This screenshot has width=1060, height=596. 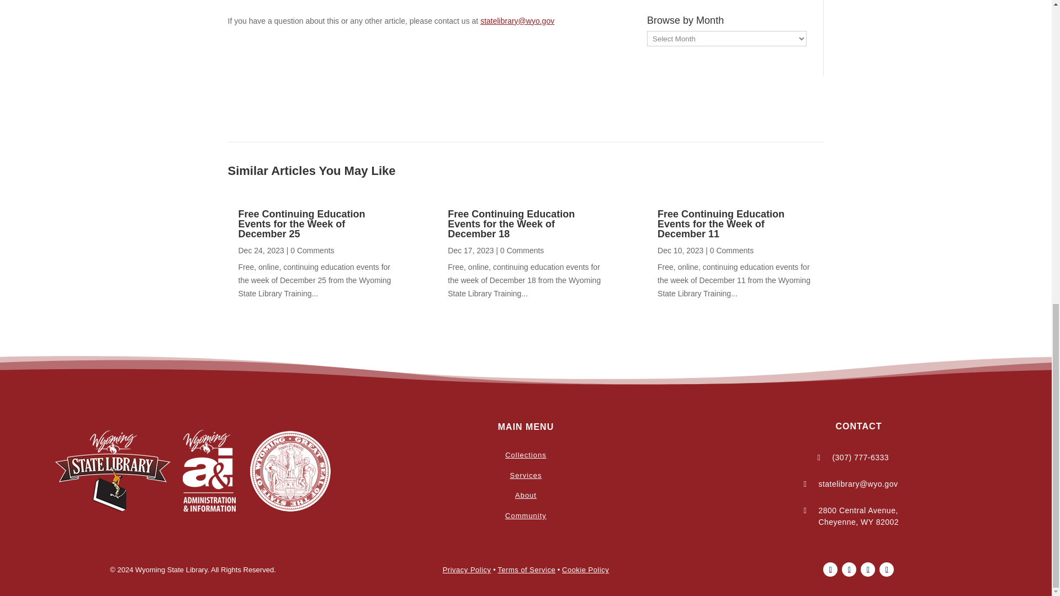 What do you see at coordinates (887, 570) in the screenshot?
I see `Follow on LinkedIn` at bounding box center [887, 570].